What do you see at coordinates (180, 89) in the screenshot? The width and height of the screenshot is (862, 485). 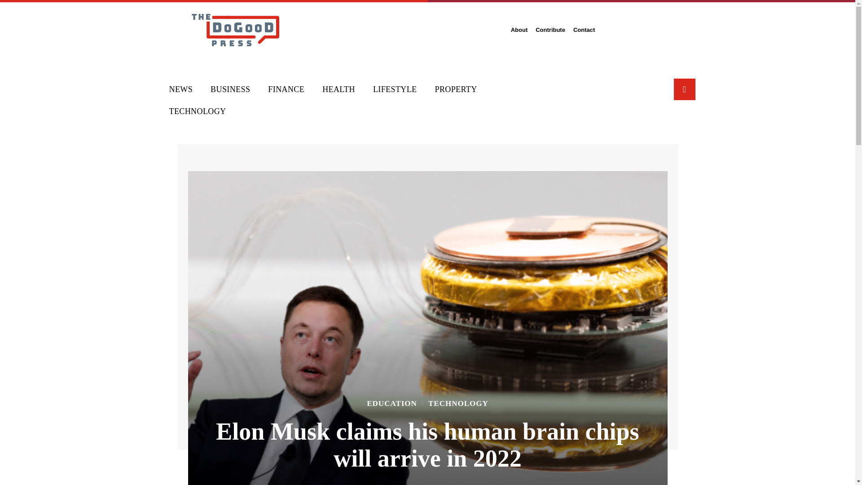 I see `NEWS` at bounding box center [180, 89].